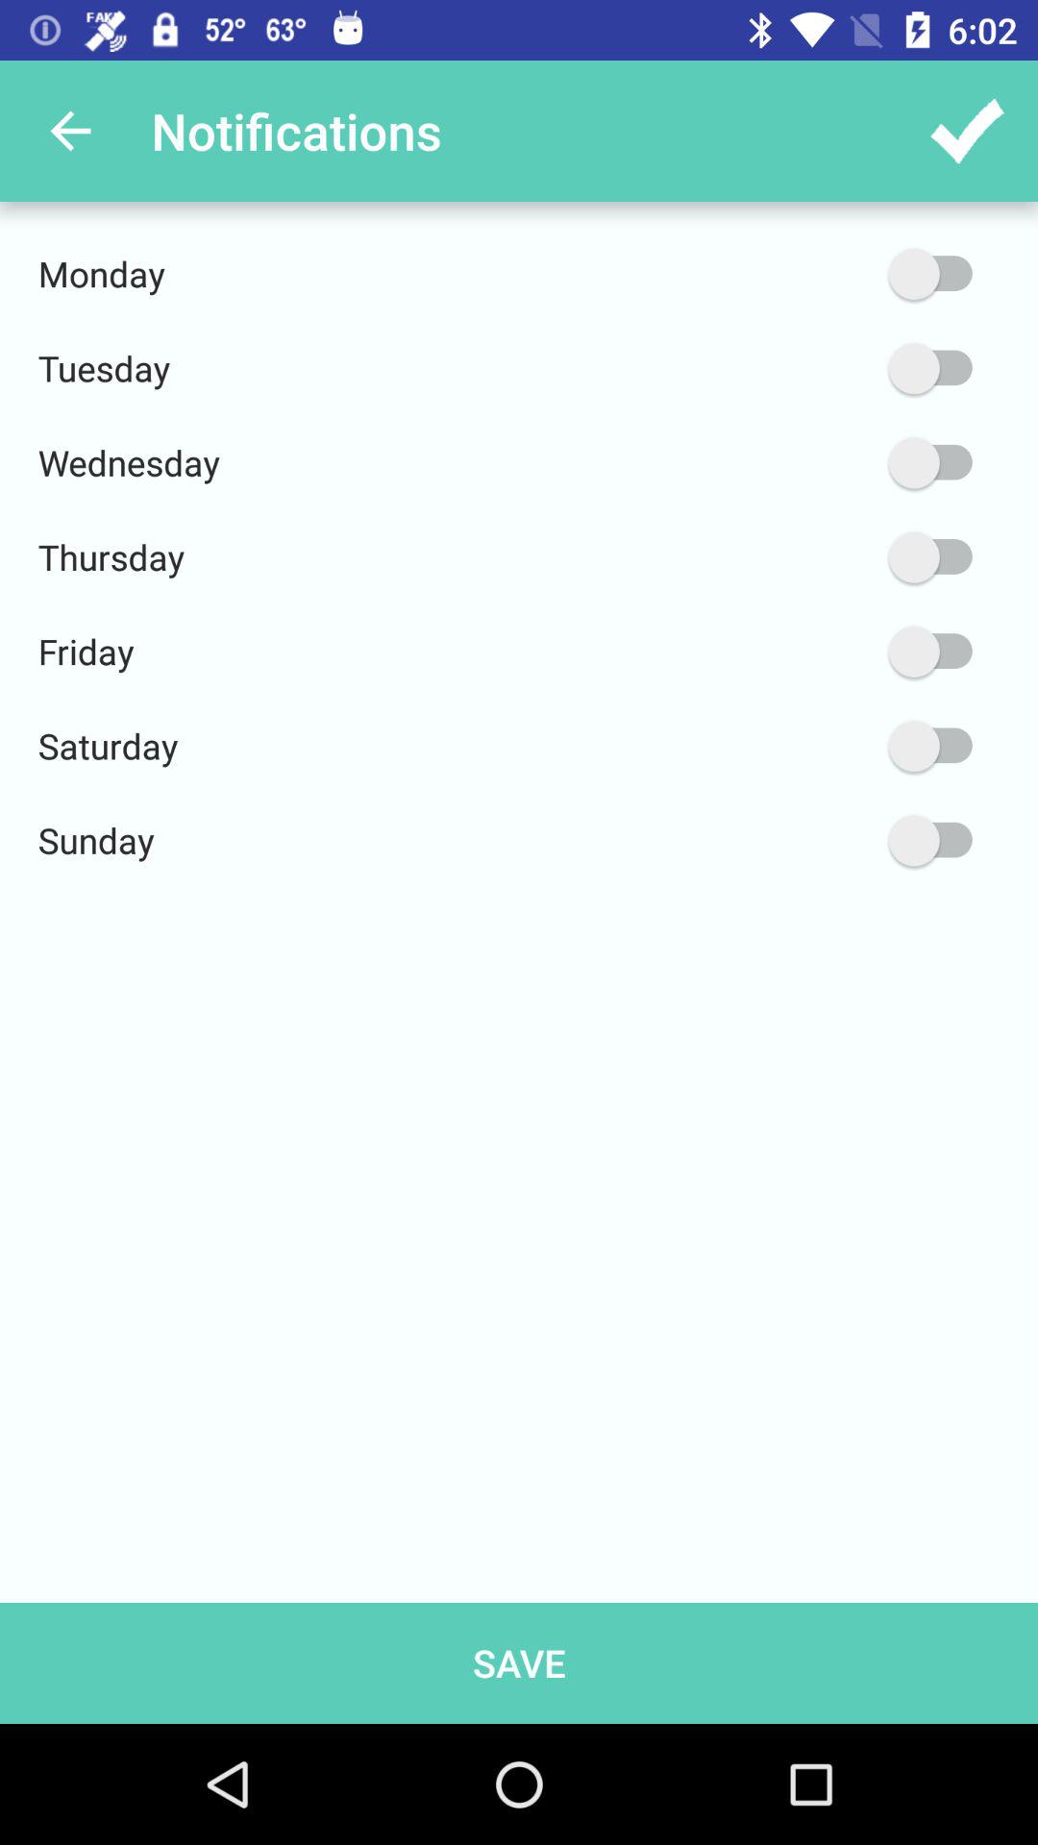 The image size is (1038, 1845). Describe the element at coordinates (839, 369) in the screenshot. I see `turn off icon to the right of the tuesday icon` at that location.